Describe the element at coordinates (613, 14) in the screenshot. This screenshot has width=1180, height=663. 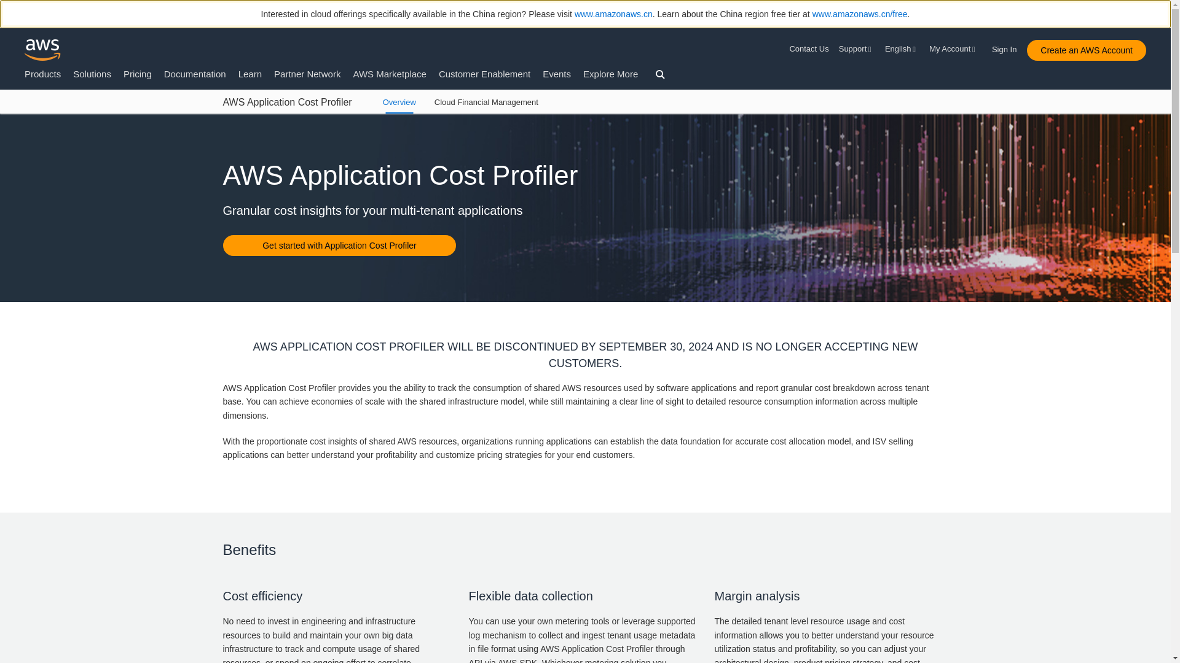
I see `www.amazonaws.cn` at that location.